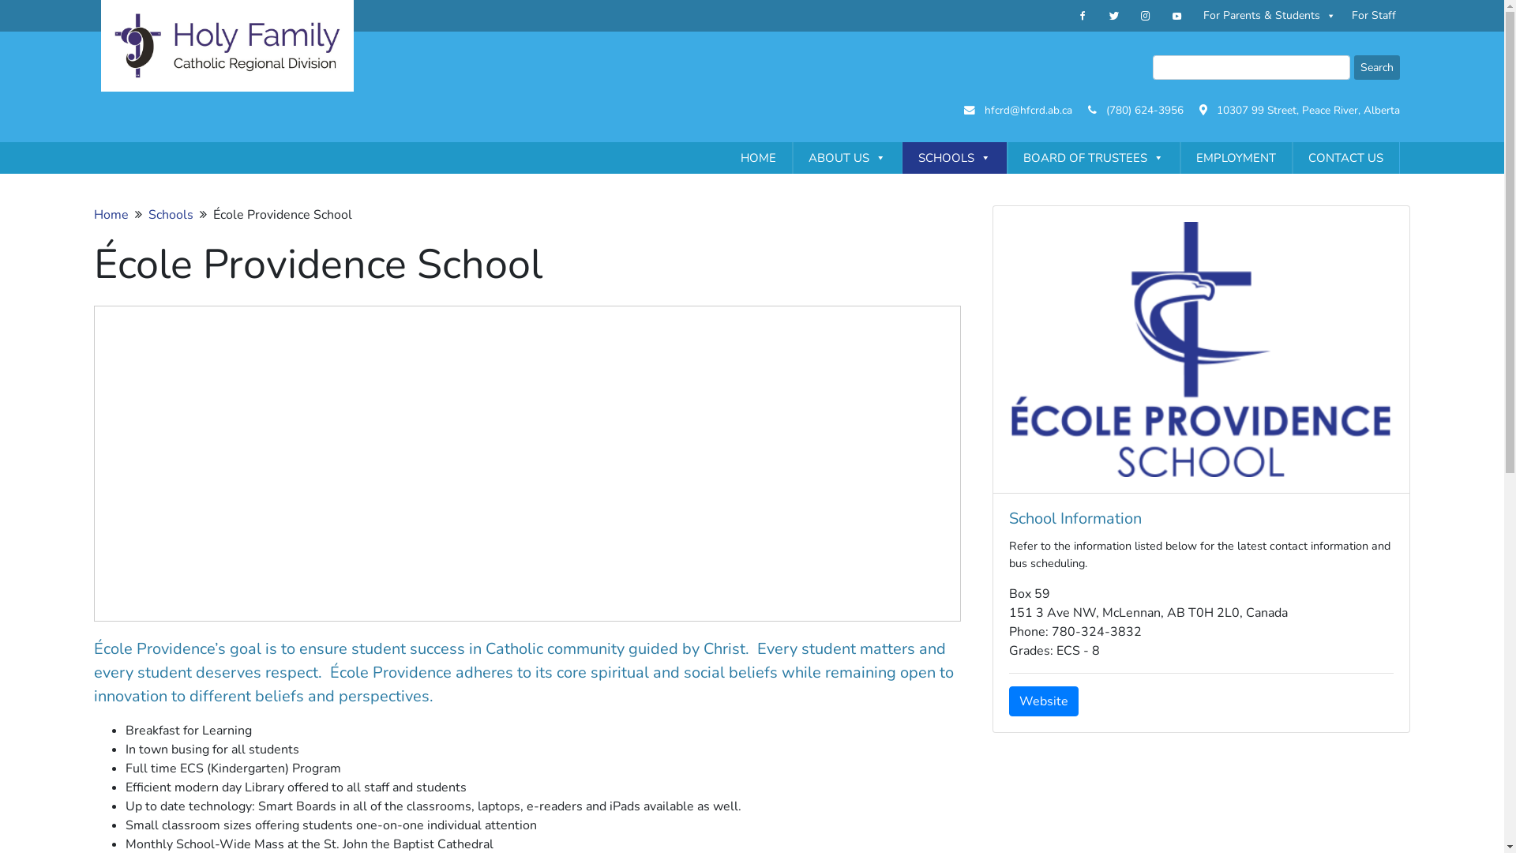  Describe the element at coordinates (847, 158) in the screenshot. I see `ABOUT US` at that location.